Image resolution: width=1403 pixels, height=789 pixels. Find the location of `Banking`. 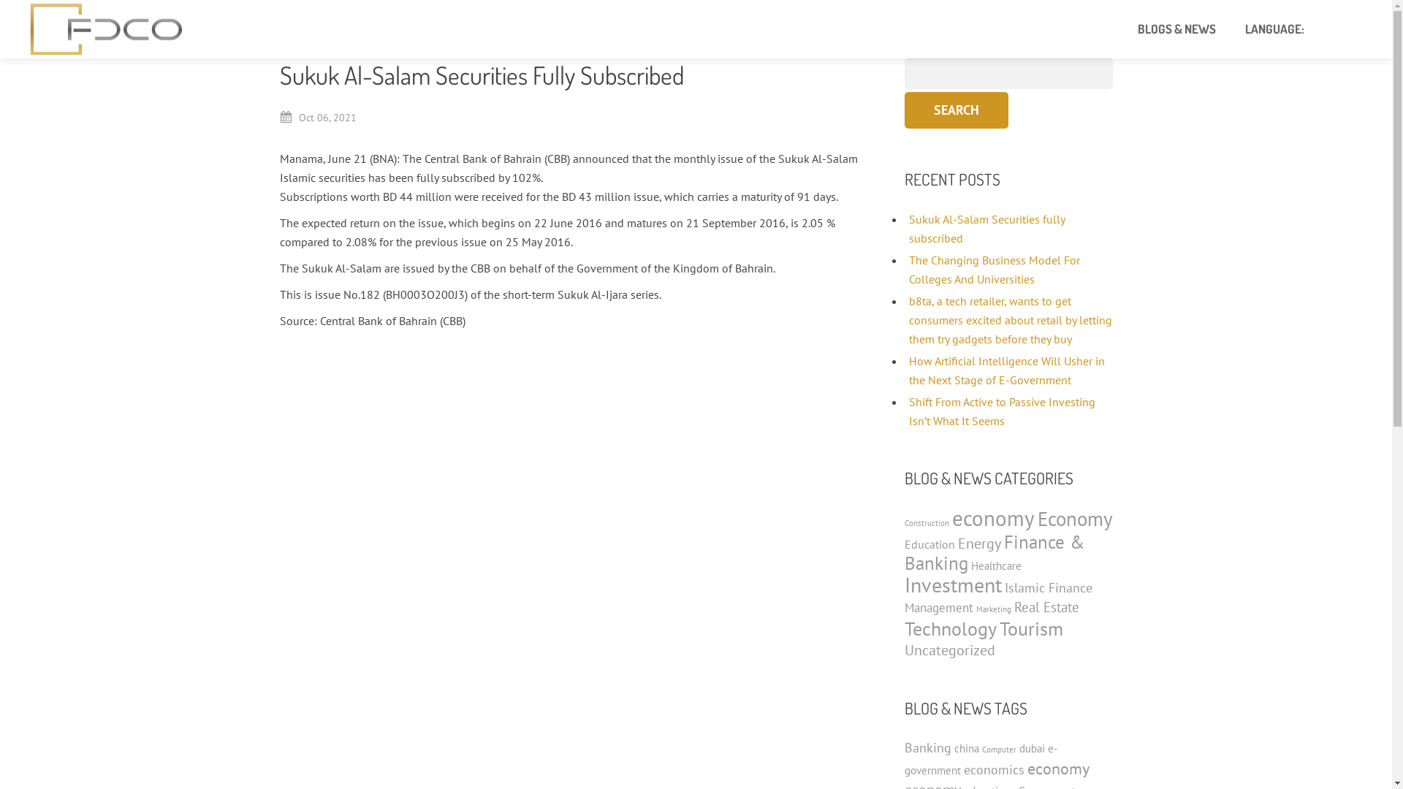

Banking is located at coordinates (928, 748).